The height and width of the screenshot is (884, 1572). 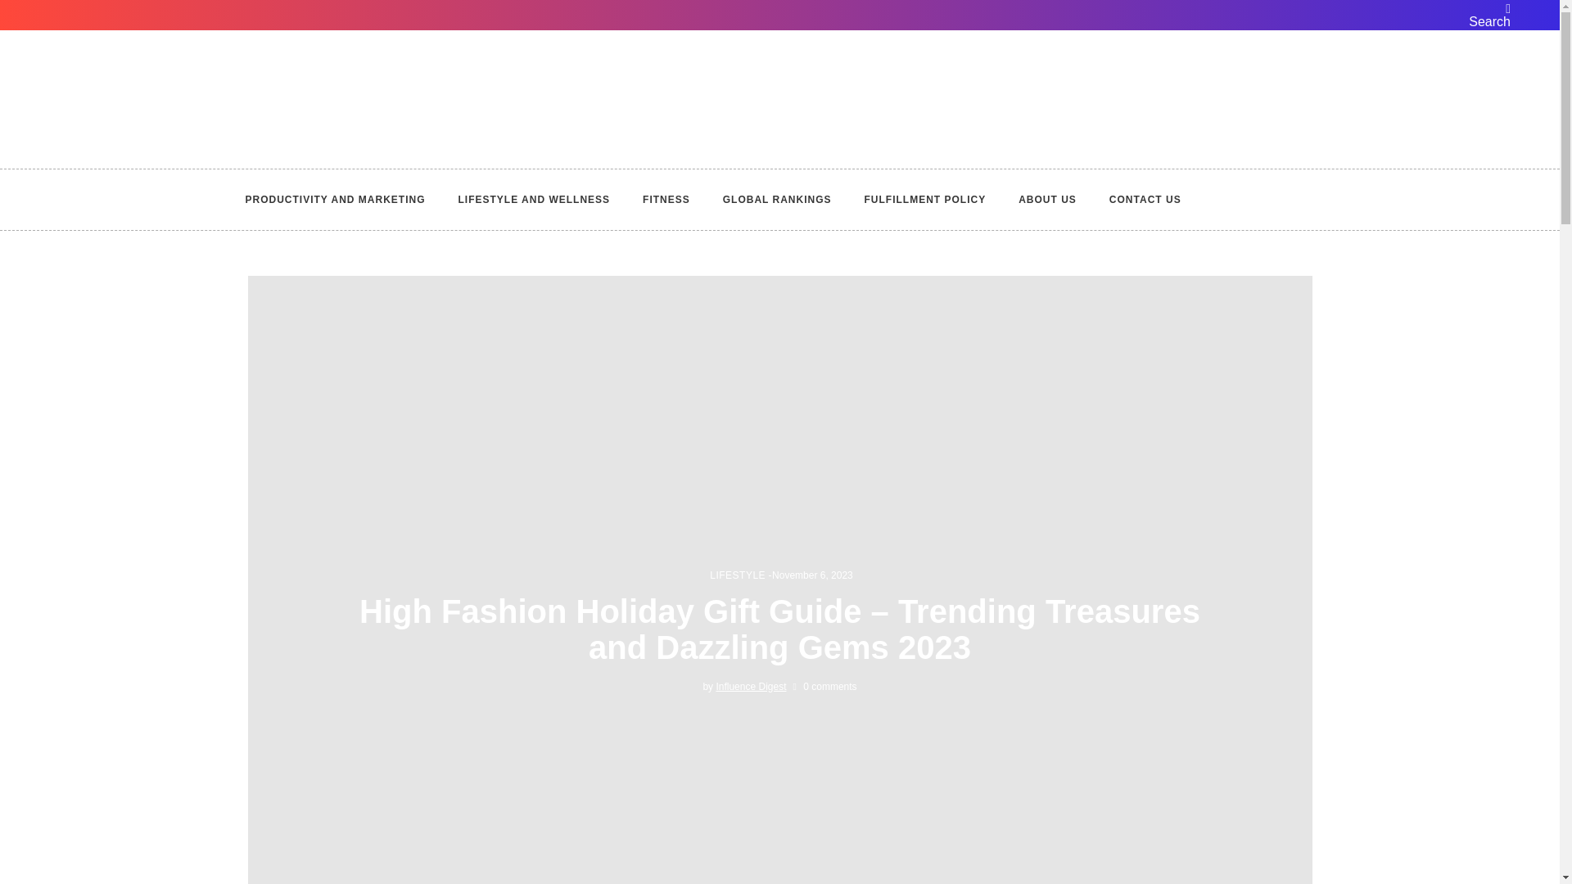 I want to click on FITNESS, so click(x=666, y=200).